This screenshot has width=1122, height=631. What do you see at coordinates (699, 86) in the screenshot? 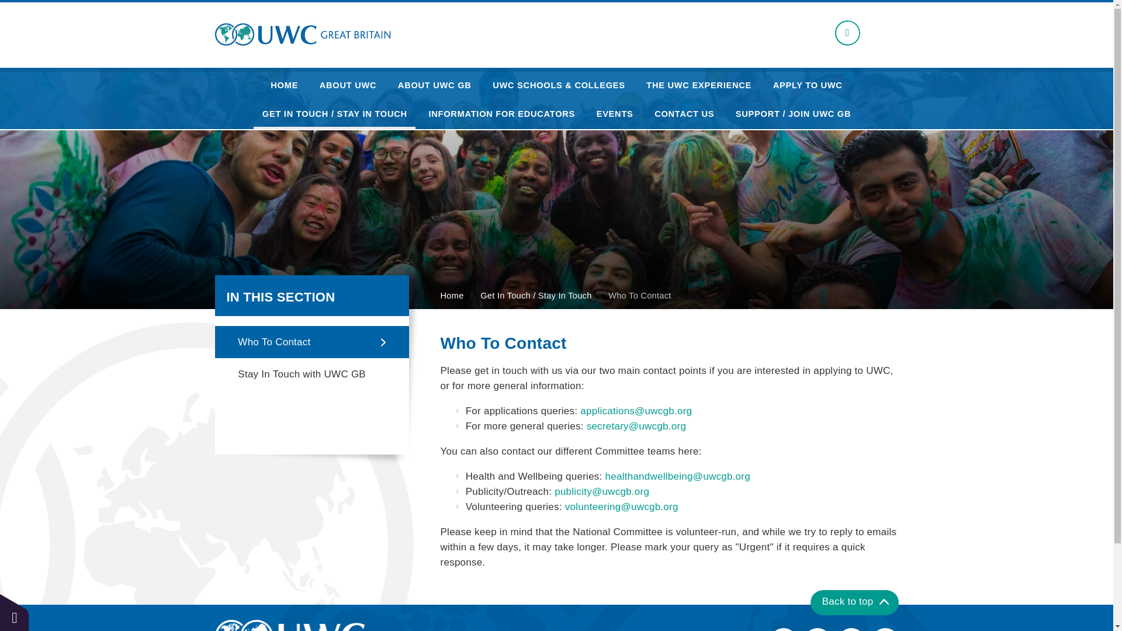
I see `THE UWC EXPERIENCE` at bounding box center [699, 86].